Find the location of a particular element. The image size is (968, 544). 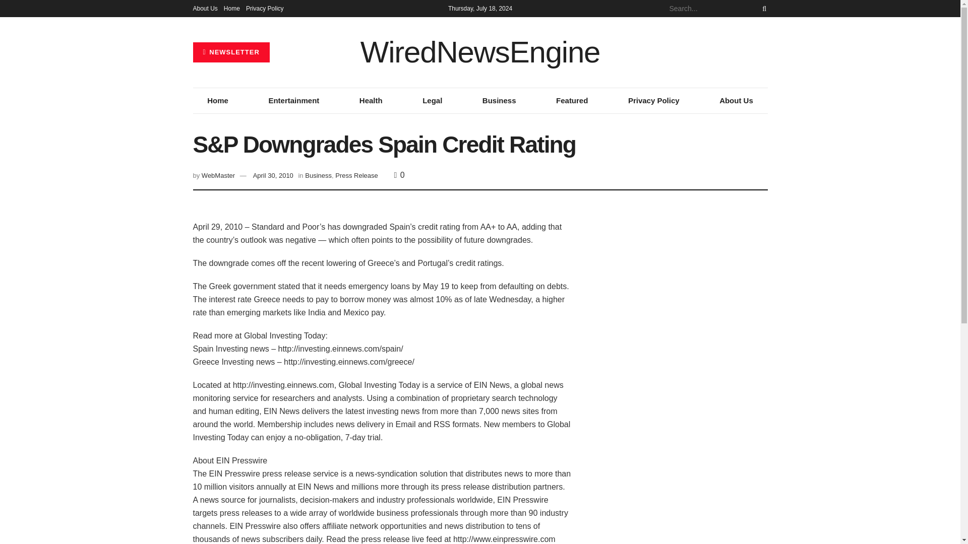

About Us is located at coordinates (205, 8).